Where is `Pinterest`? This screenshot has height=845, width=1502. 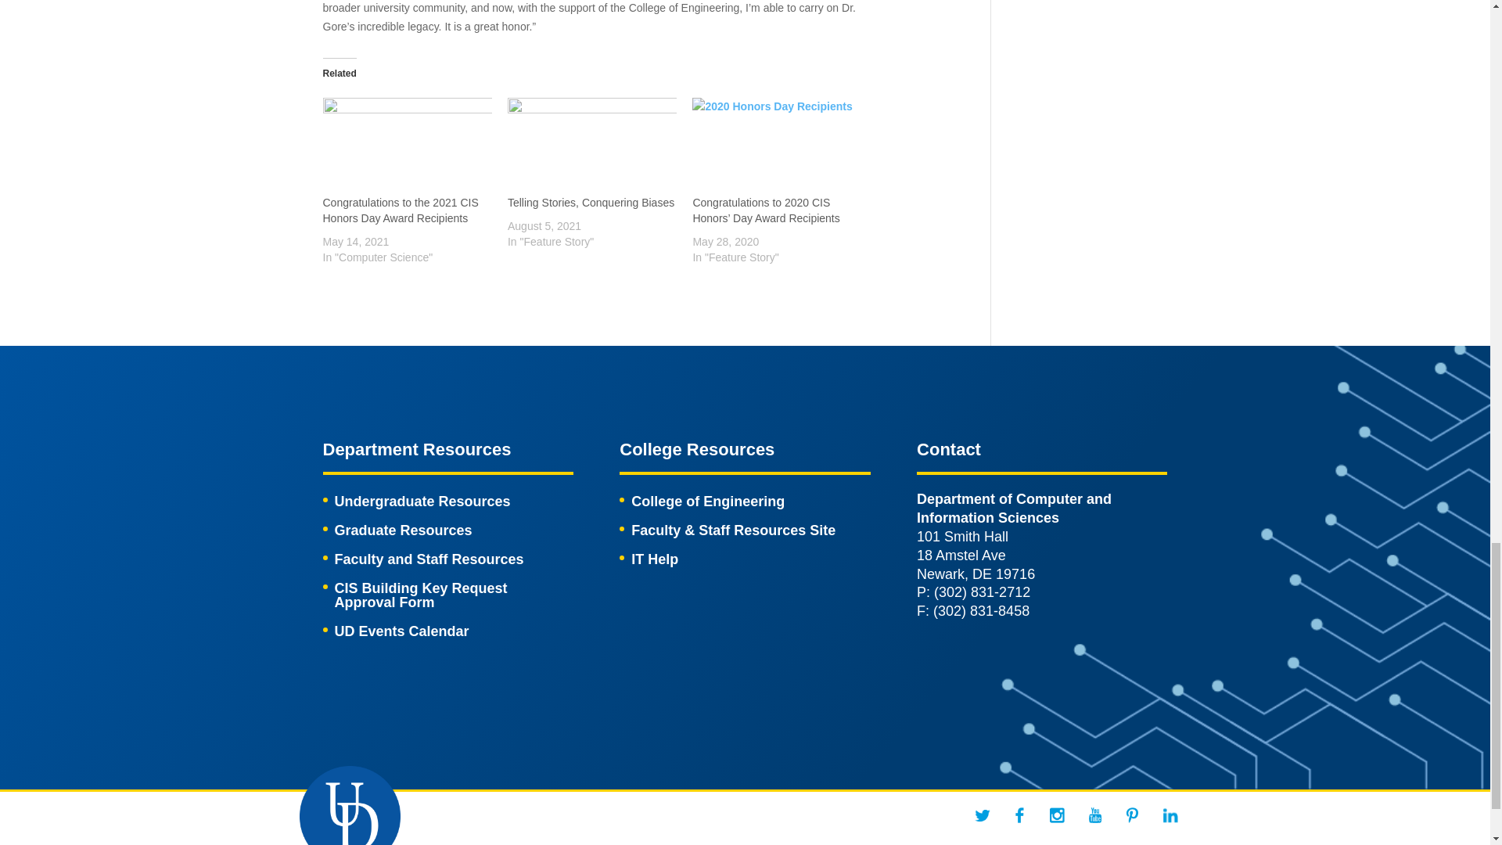
Pinterest is located at coordinates (1133, 815).